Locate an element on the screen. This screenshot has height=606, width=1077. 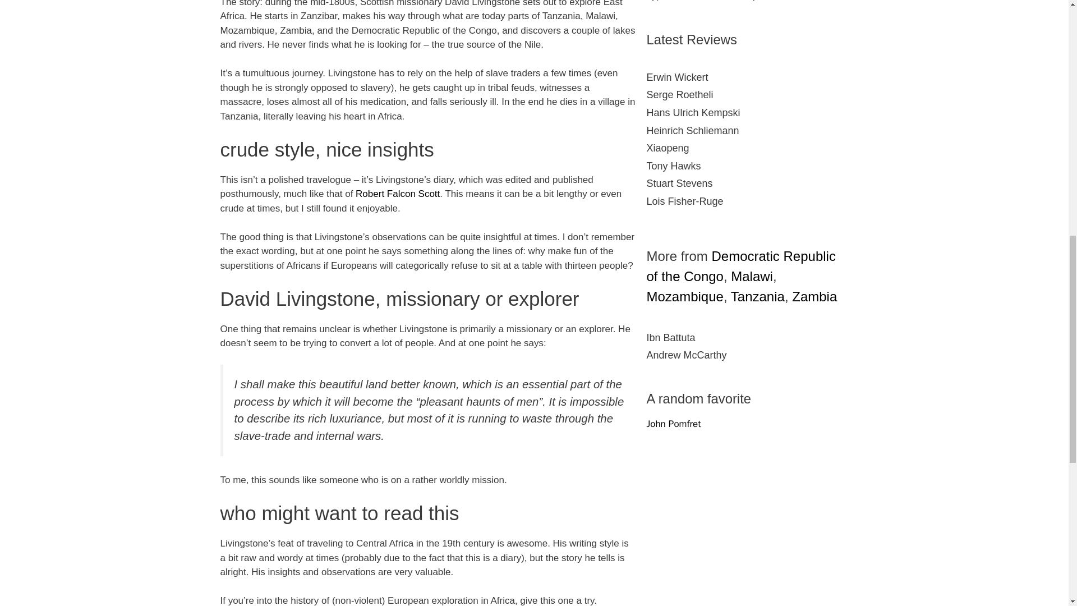
Serge Roetheli is located at coordinates (747, 95).